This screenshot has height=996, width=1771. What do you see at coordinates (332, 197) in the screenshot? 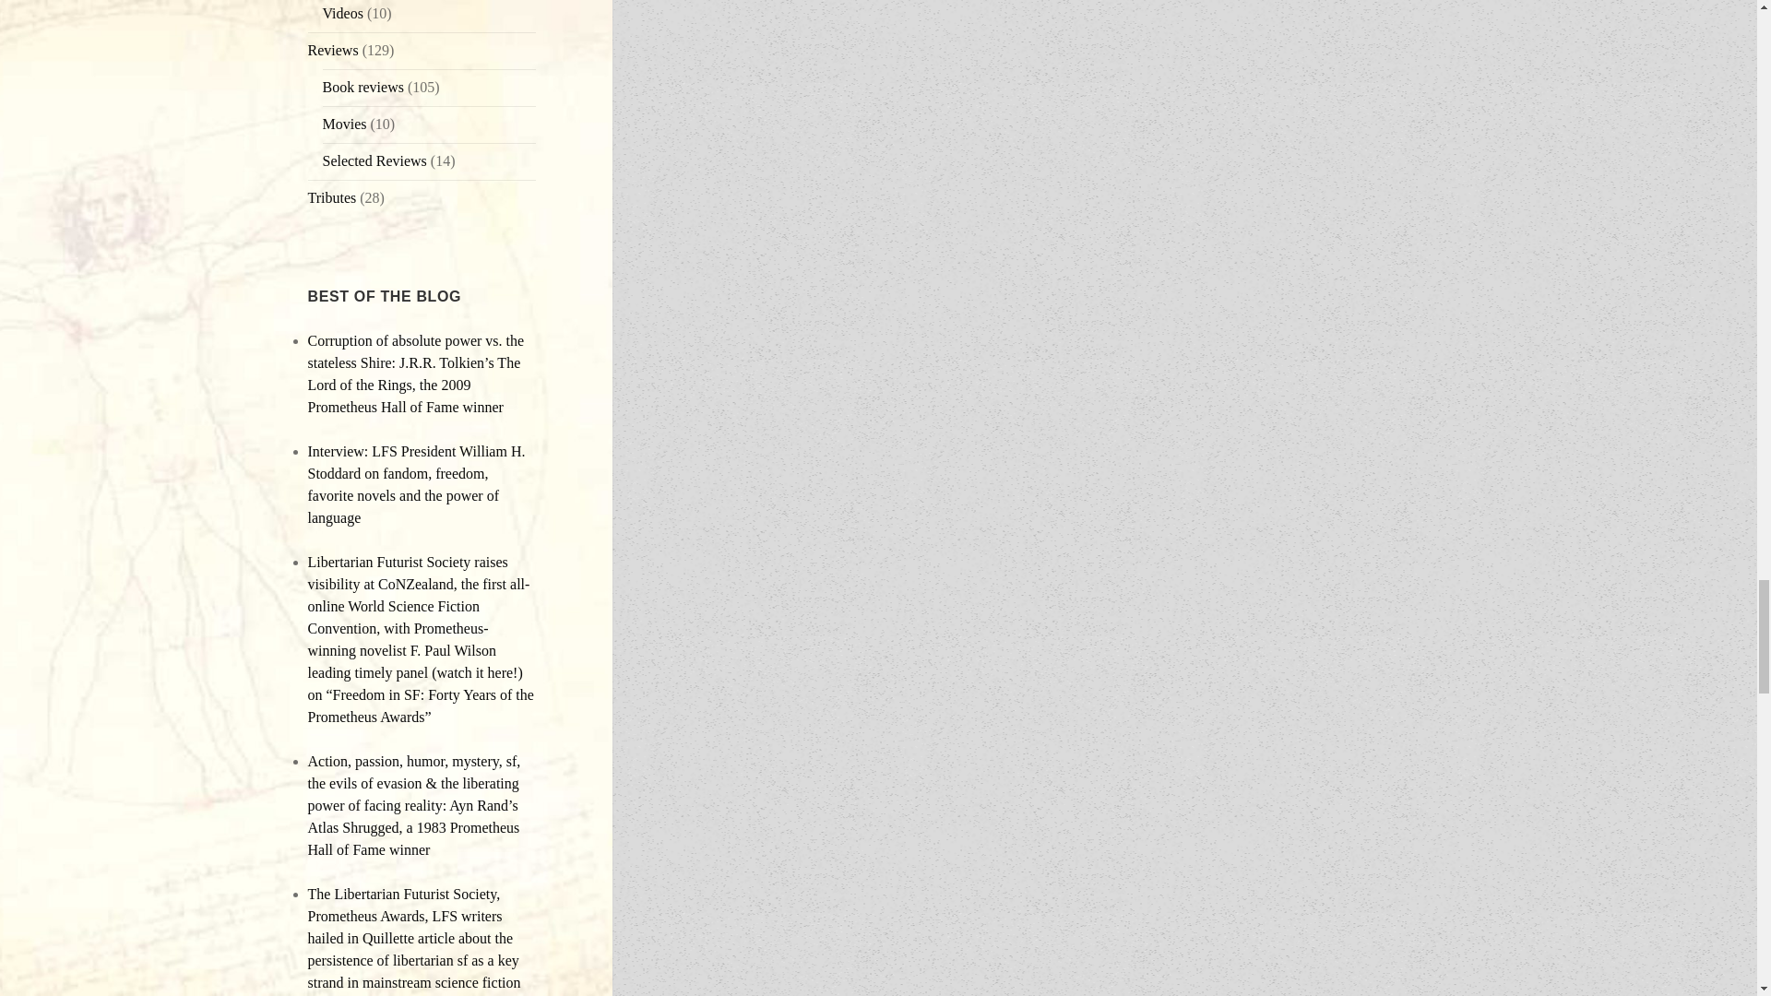
I see `Obituaries` at bounding box center [332, 197].